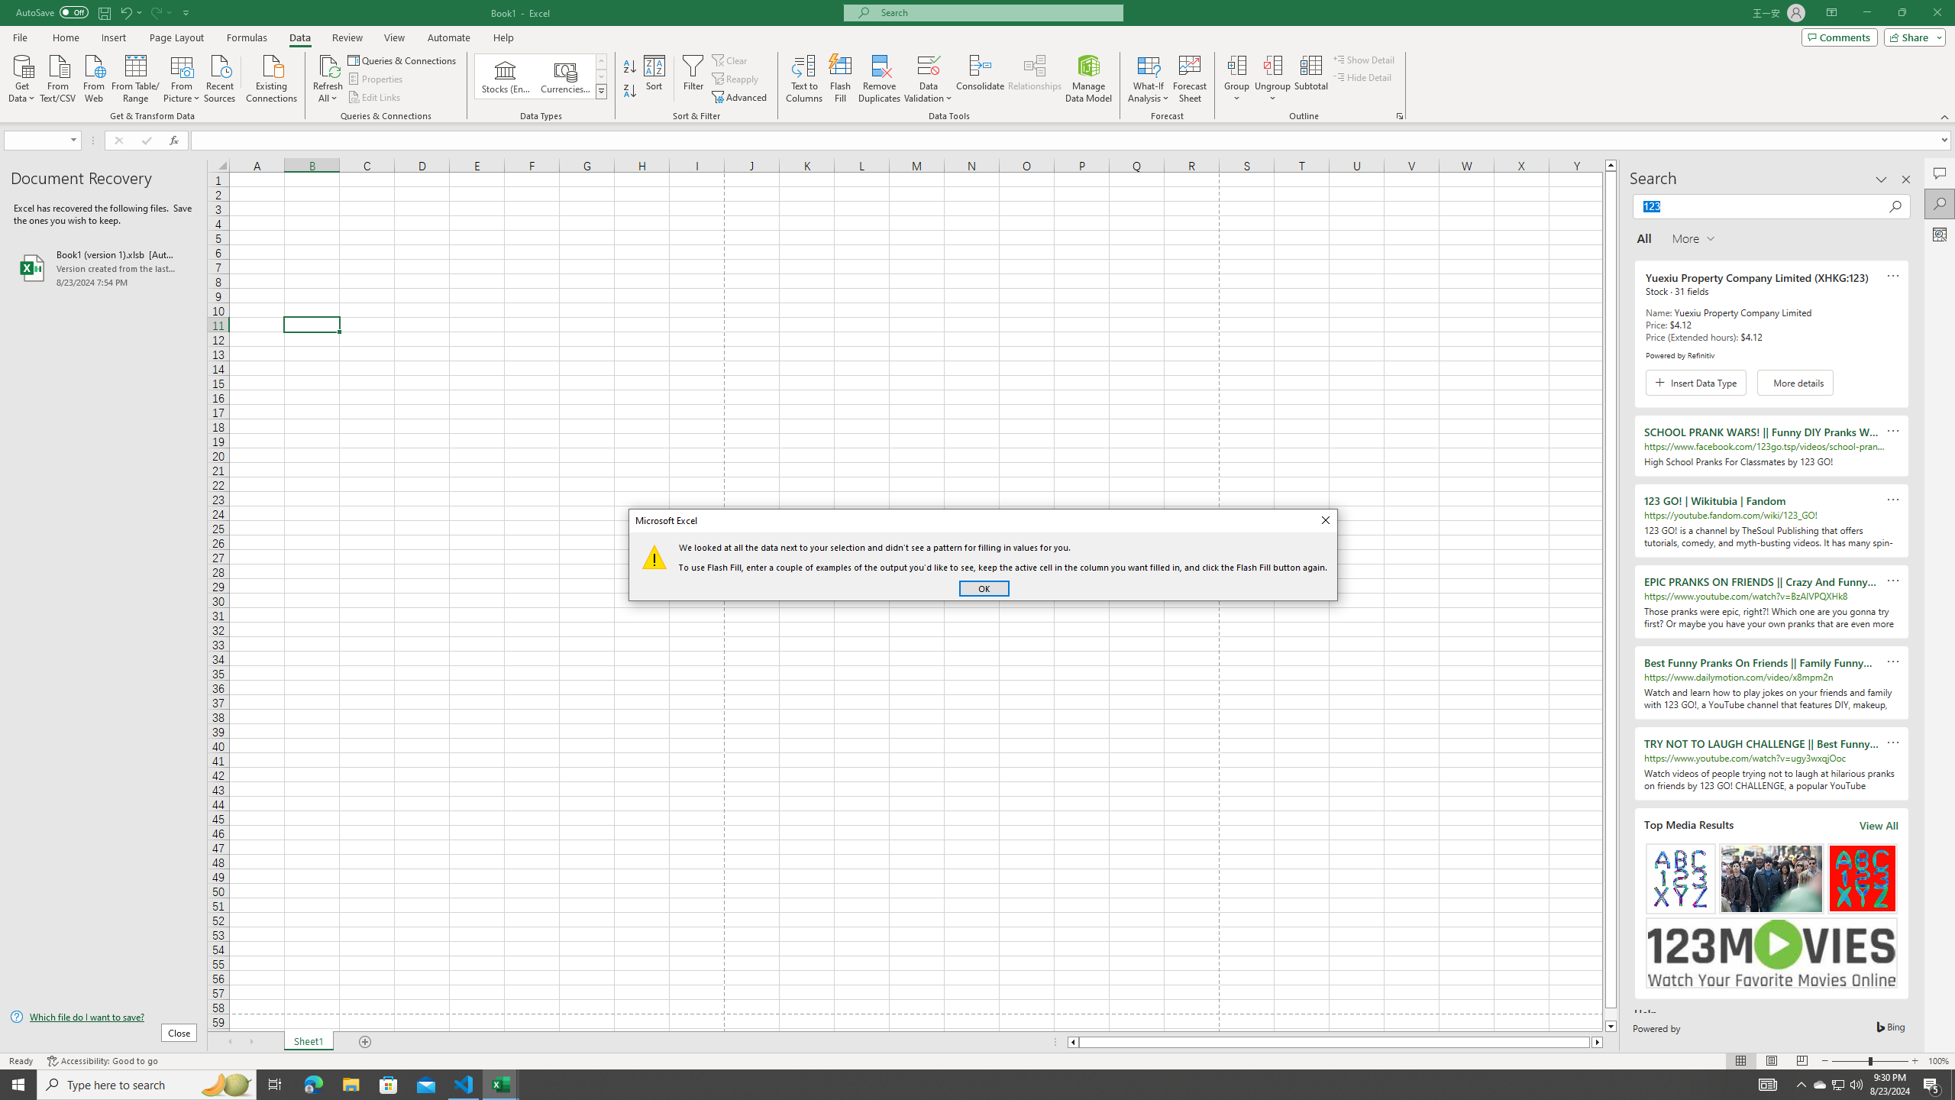 The width and height of the screenshot is (1955, 1100). Describe the element at coordinates (1801, 1085) in the screenshot. I see `Notification Chevron` at that location.